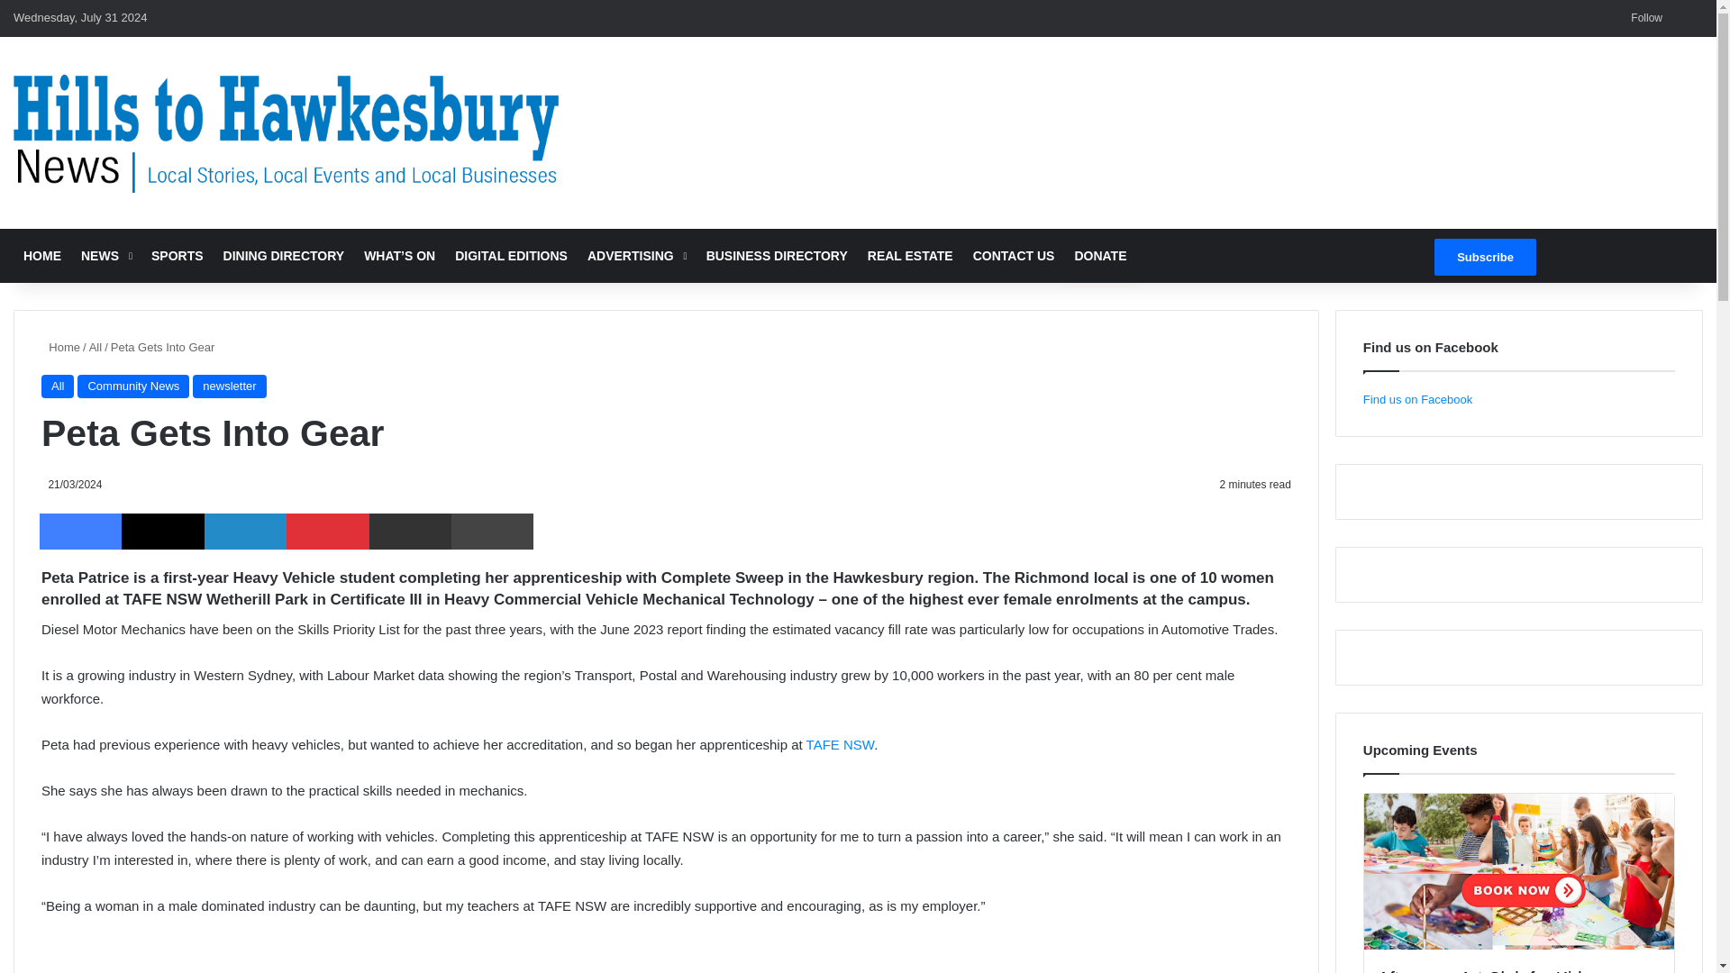 The width and height of the screenshot is (1730, 973). I want to click on LinkedIn, so click(245, 532).